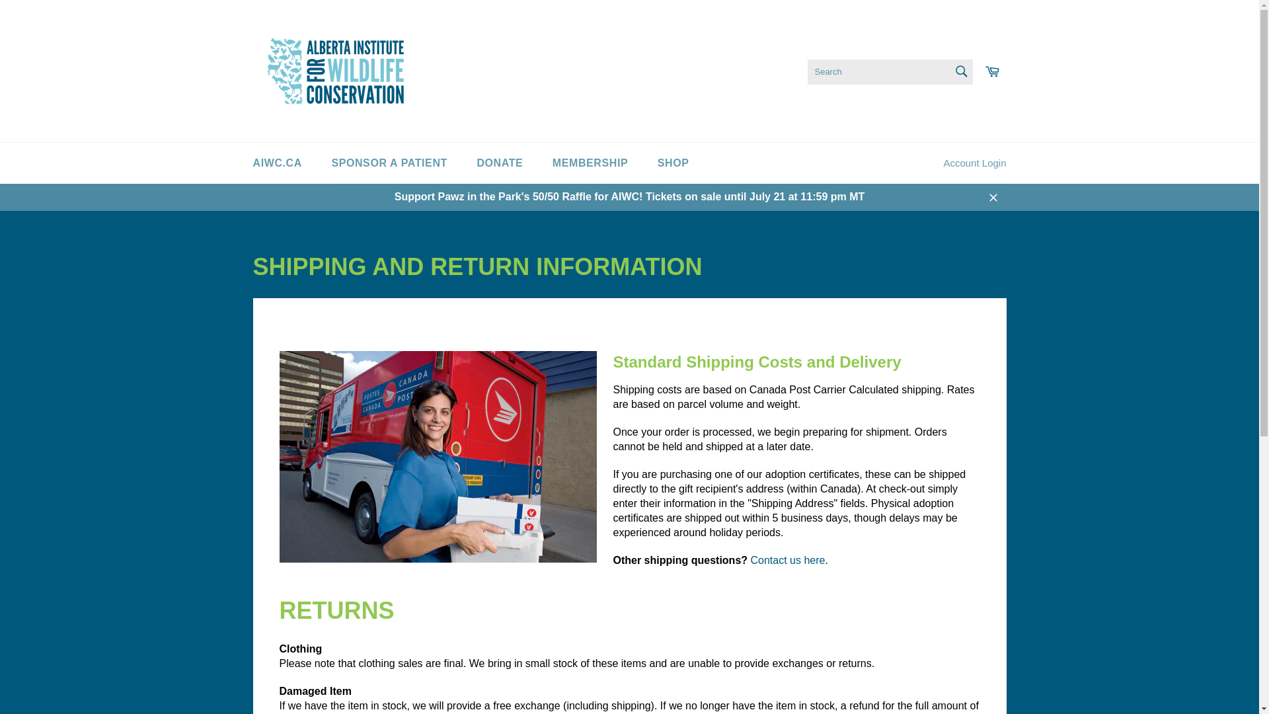  What do you see at coordinates (992, 71) in the screenshot?
I see `Cart` at bounding box center [992, 71].